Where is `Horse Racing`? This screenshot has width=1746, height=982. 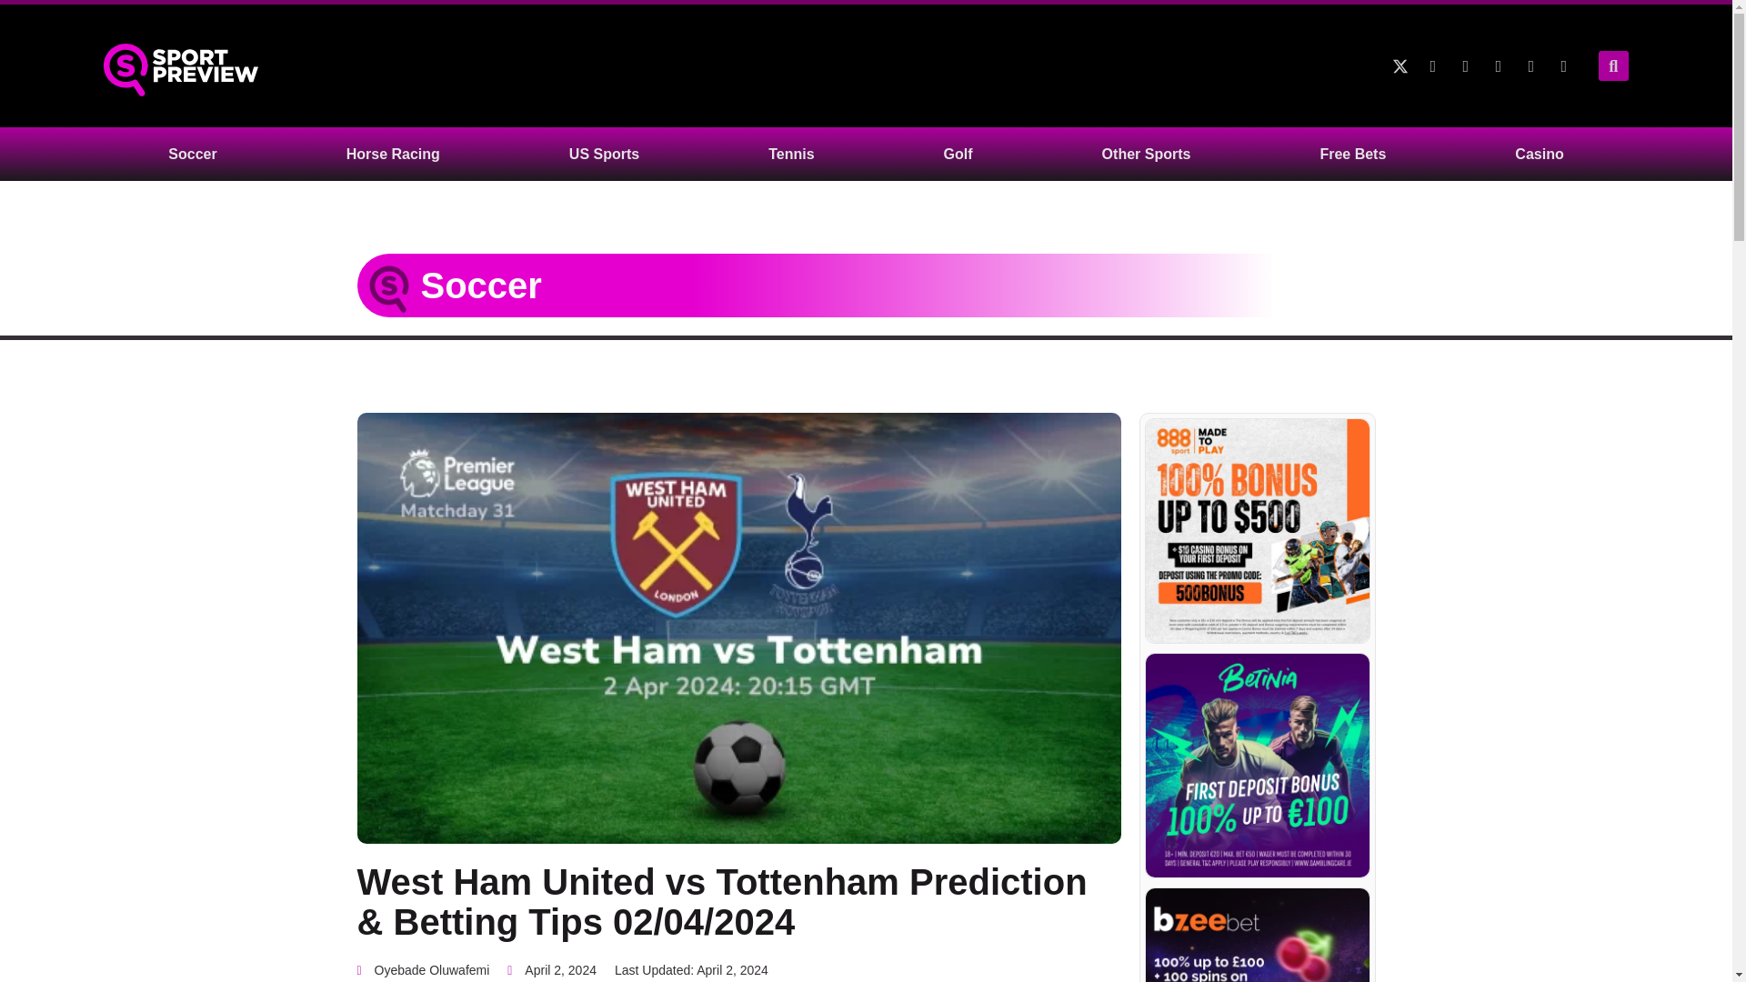
Horse Racing is located at coordinates (393, 154).